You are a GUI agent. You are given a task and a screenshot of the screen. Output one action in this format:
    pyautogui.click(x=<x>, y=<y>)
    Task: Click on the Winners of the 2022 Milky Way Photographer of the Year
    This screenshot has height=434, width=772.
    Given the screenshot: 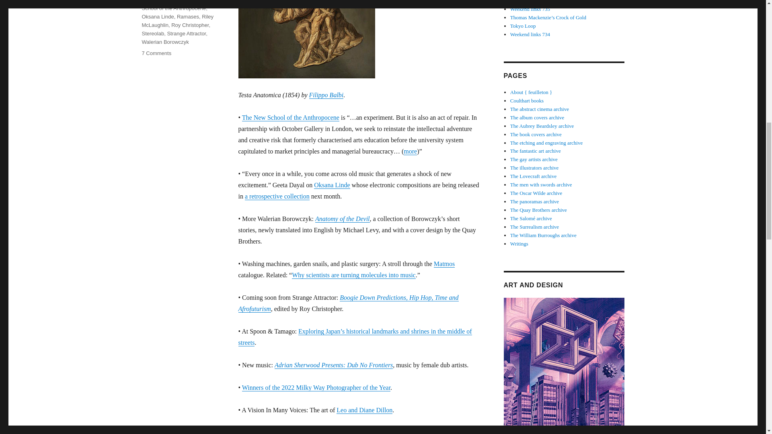 What is the action you would take?
    pyautogui.click(x=316, y=387)
    